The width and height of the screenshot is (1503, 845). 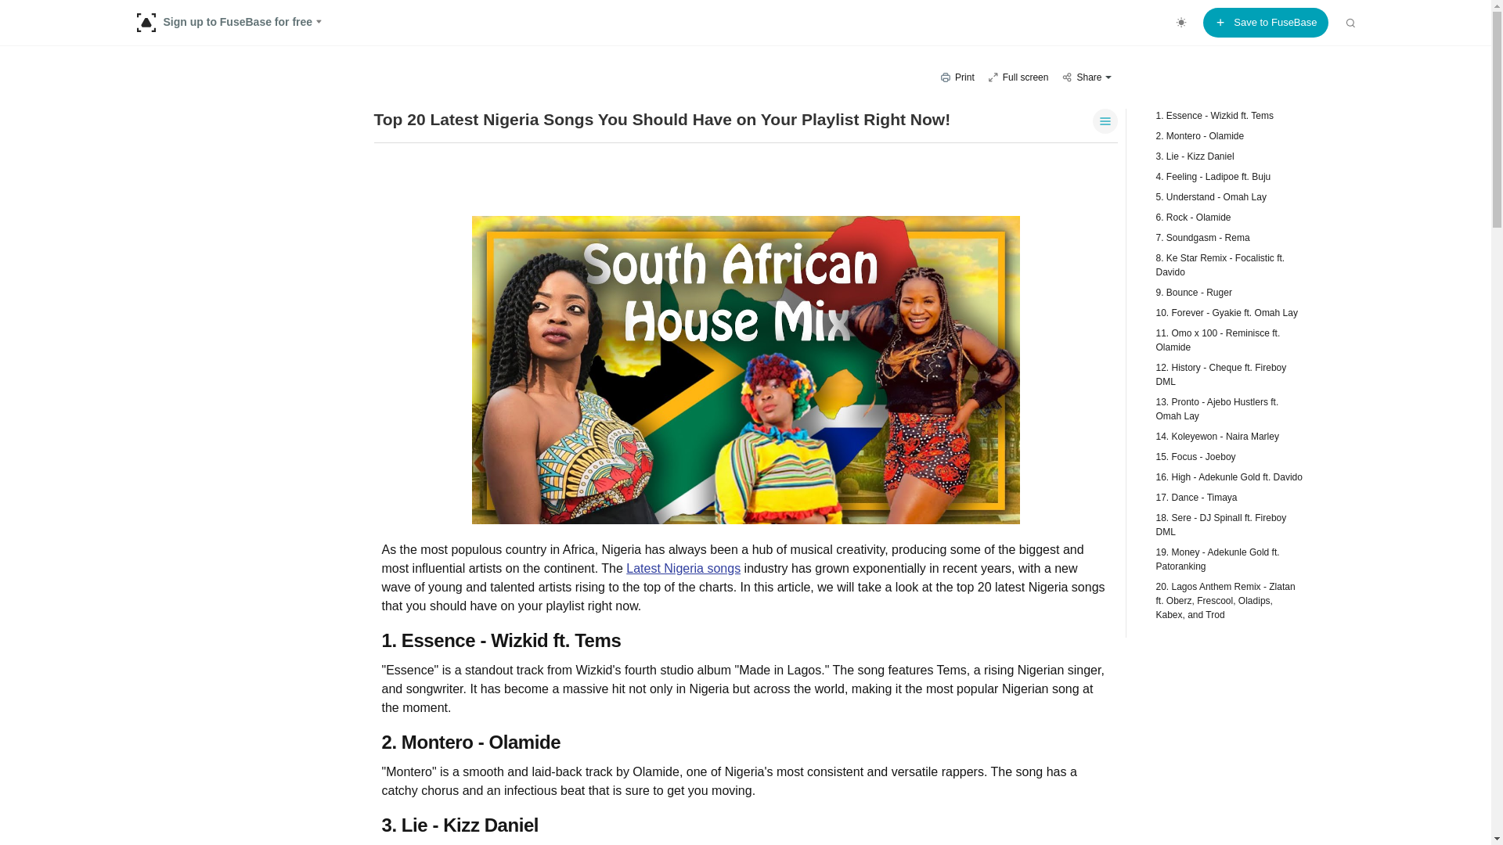 I want to click on 19. Money - Adekunle Gold ft. Patoranking, so click(x=1221, y=559).